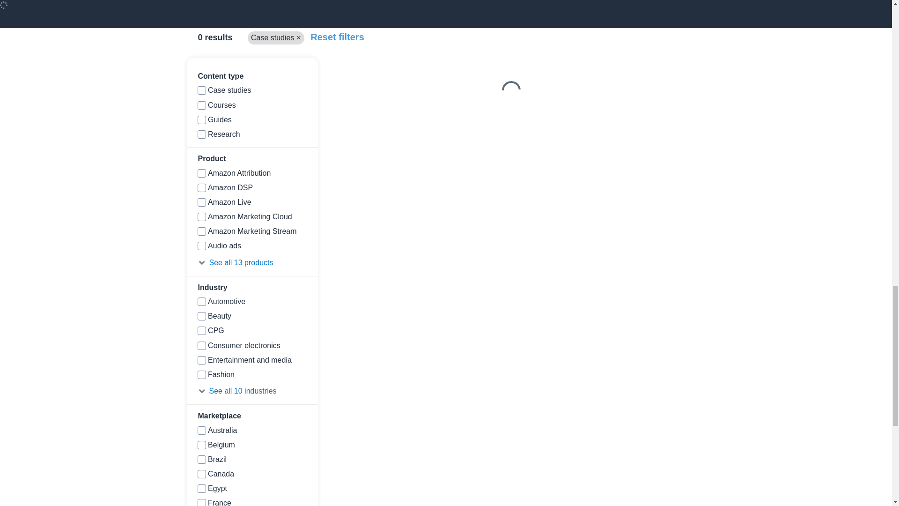 This screenshot has height=506, width=899. Describe the element at coordinates (201, 316) in the screenshot. I see `Beauty` at that location.